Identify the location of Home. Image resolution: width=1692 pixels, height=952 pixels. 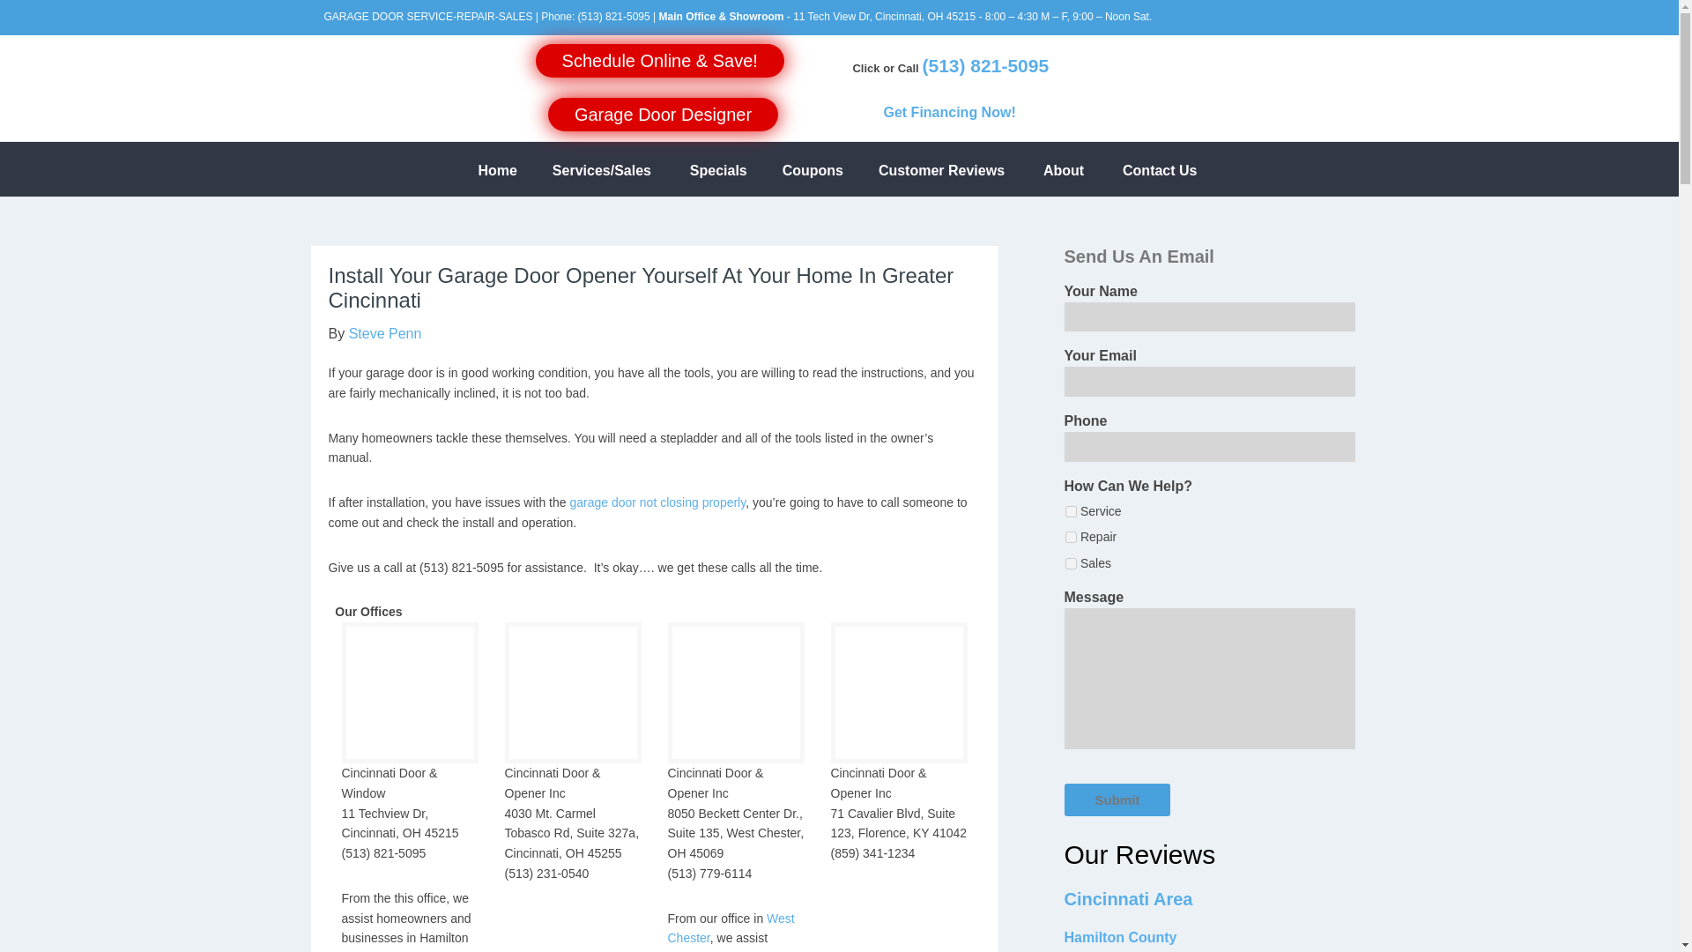
(496, 170).